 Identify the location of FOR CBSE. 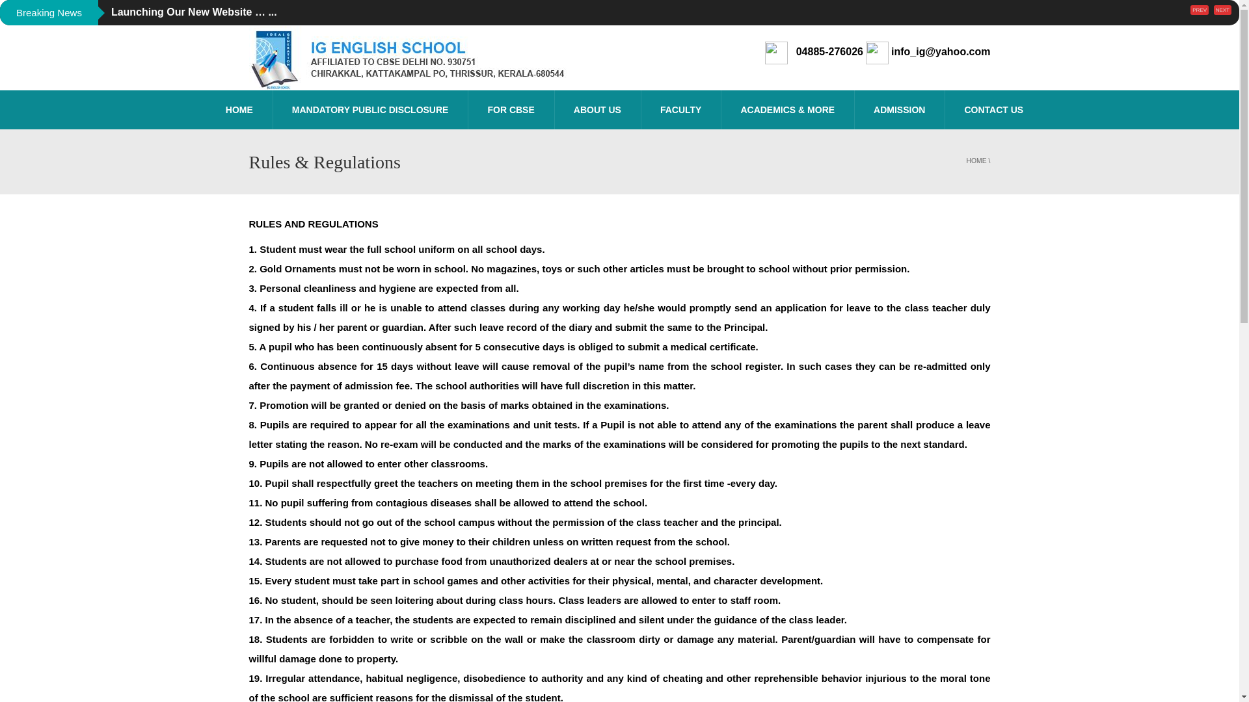
(510, 109).